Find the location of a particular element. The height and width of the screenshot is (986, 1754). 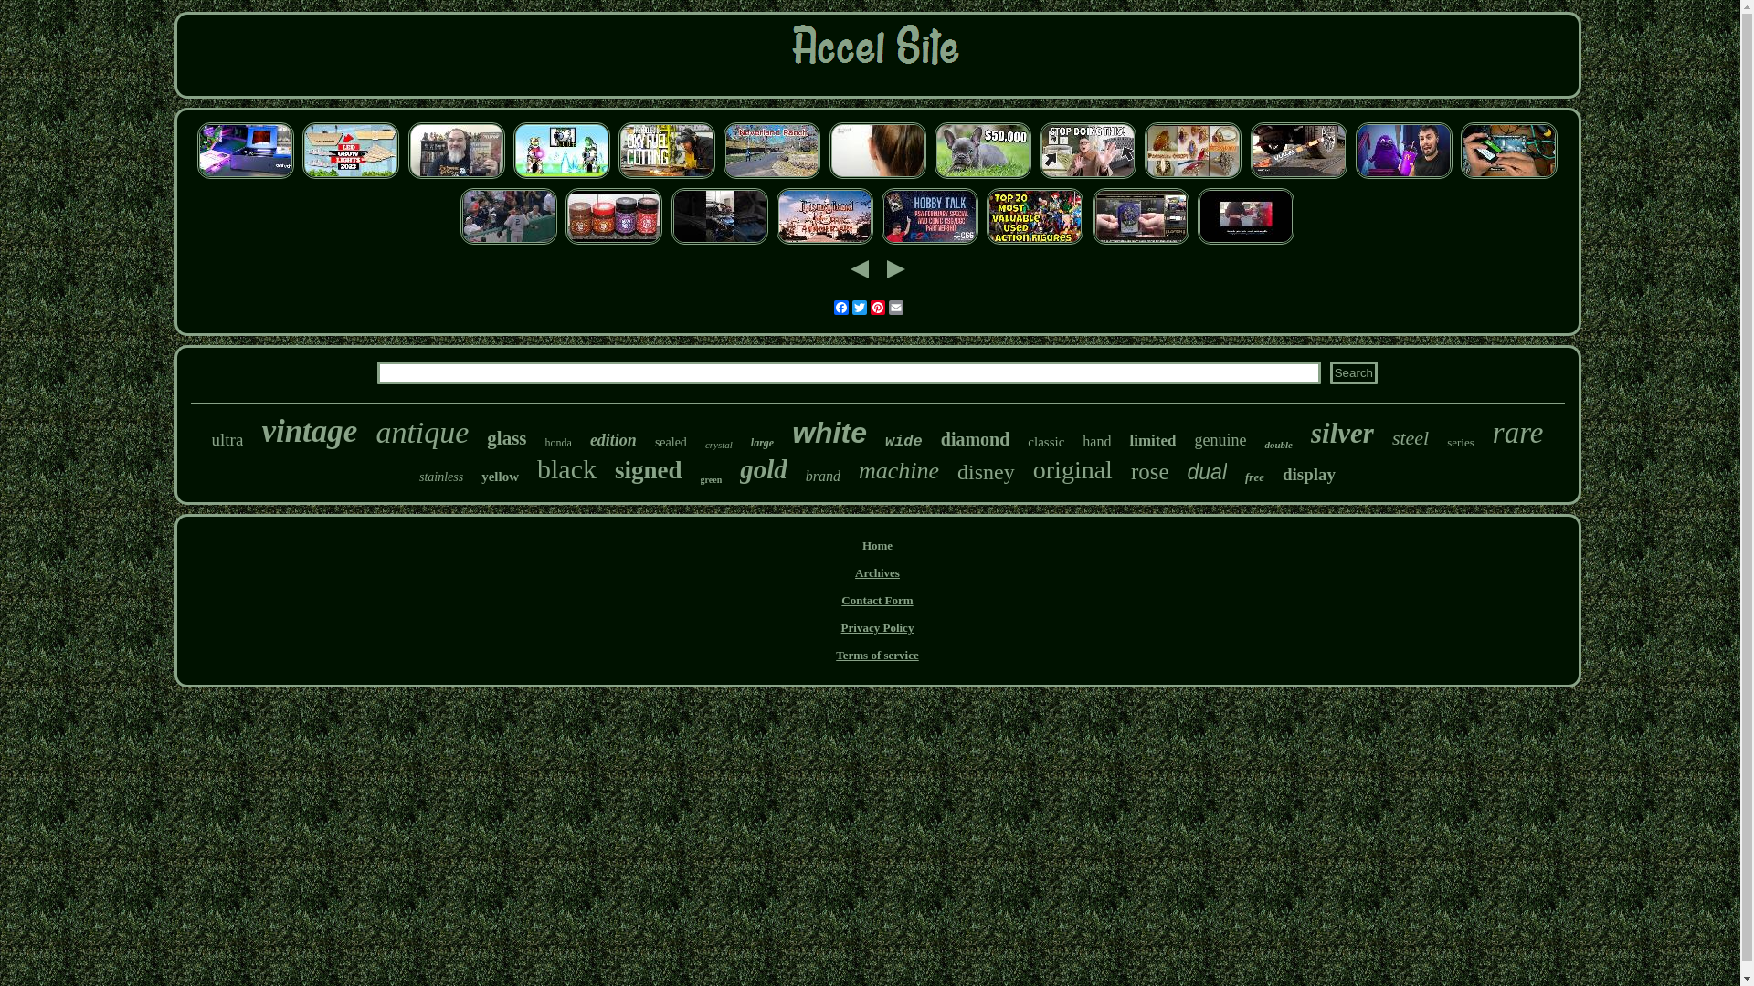

vintage is located at coordinates (309, 432).